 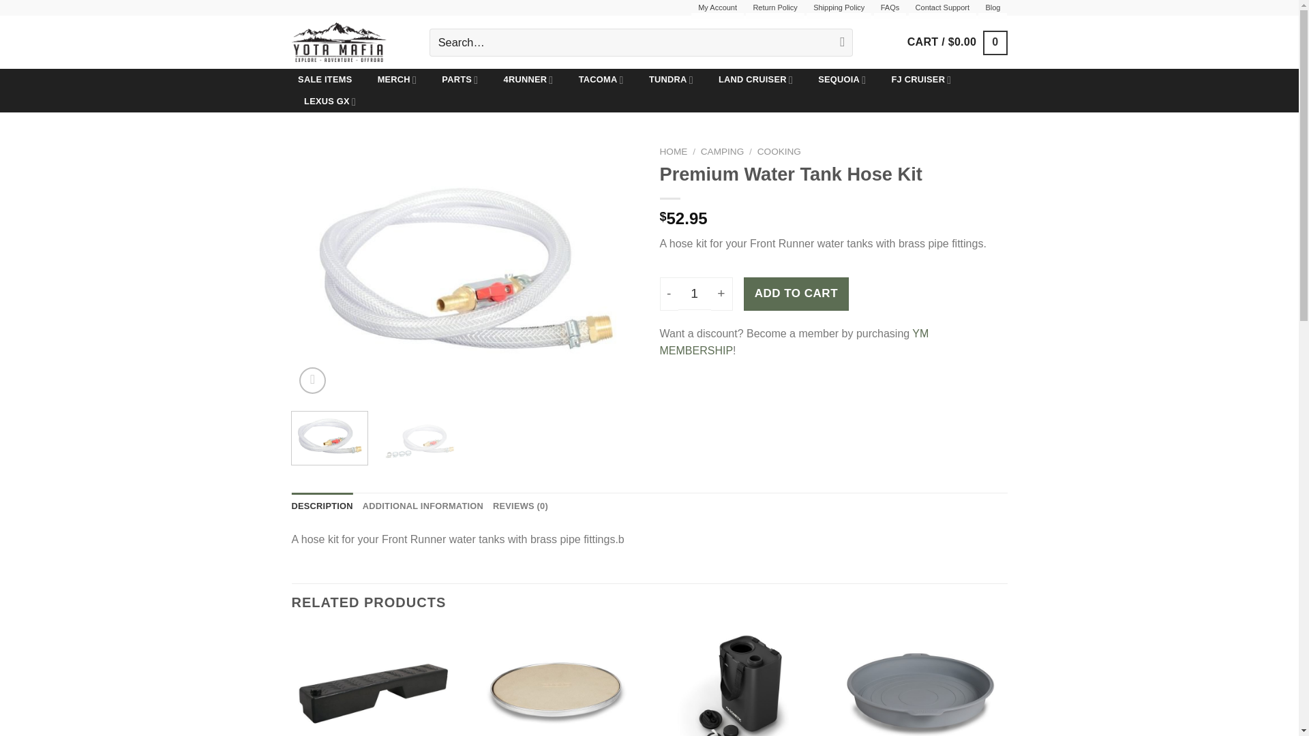 What do you see at coordinates (890, 11) in the screenshot?
I see `FAQs` at bounding box center [890, 11].